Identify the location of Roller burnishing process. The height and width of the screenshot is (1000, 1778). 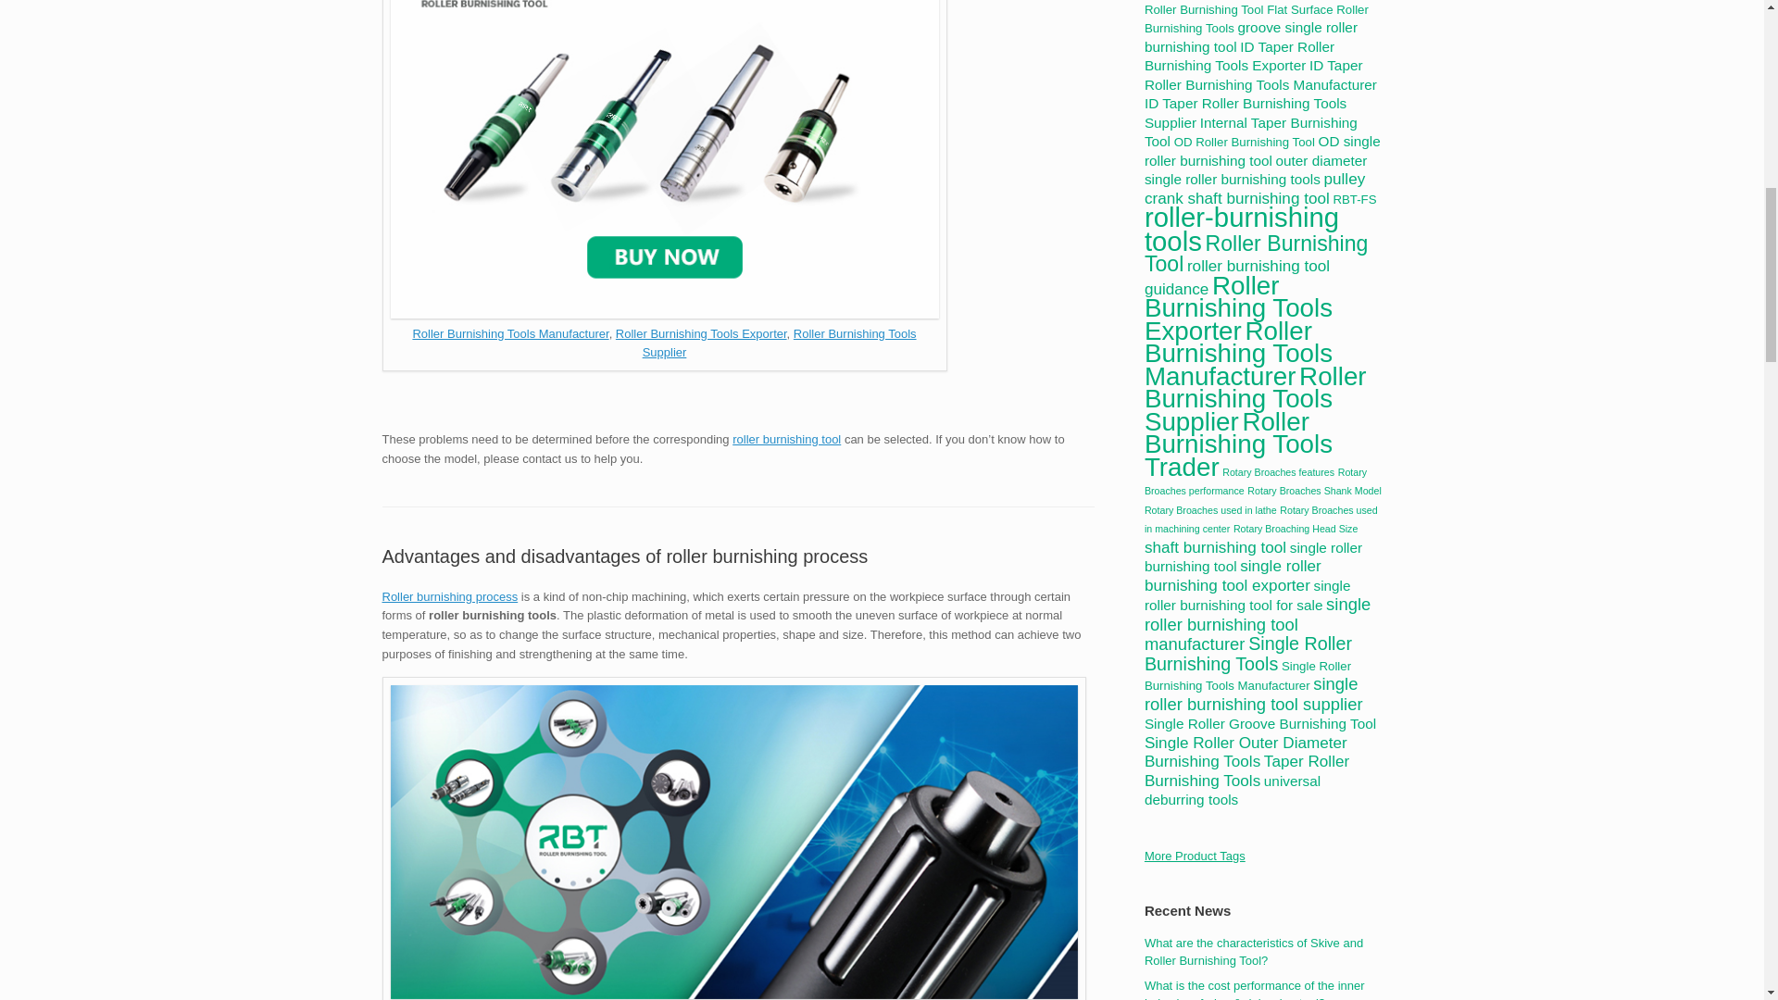
(449, 596).